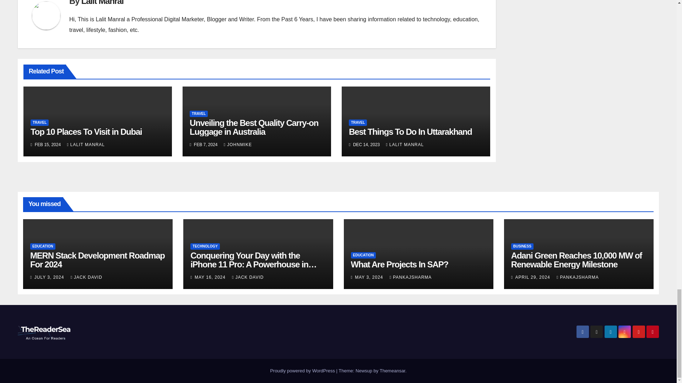 The image size is (682, 383). I want to click on Permalink to: Top 10 Places To Visit in Dubai, so click(86, 131).